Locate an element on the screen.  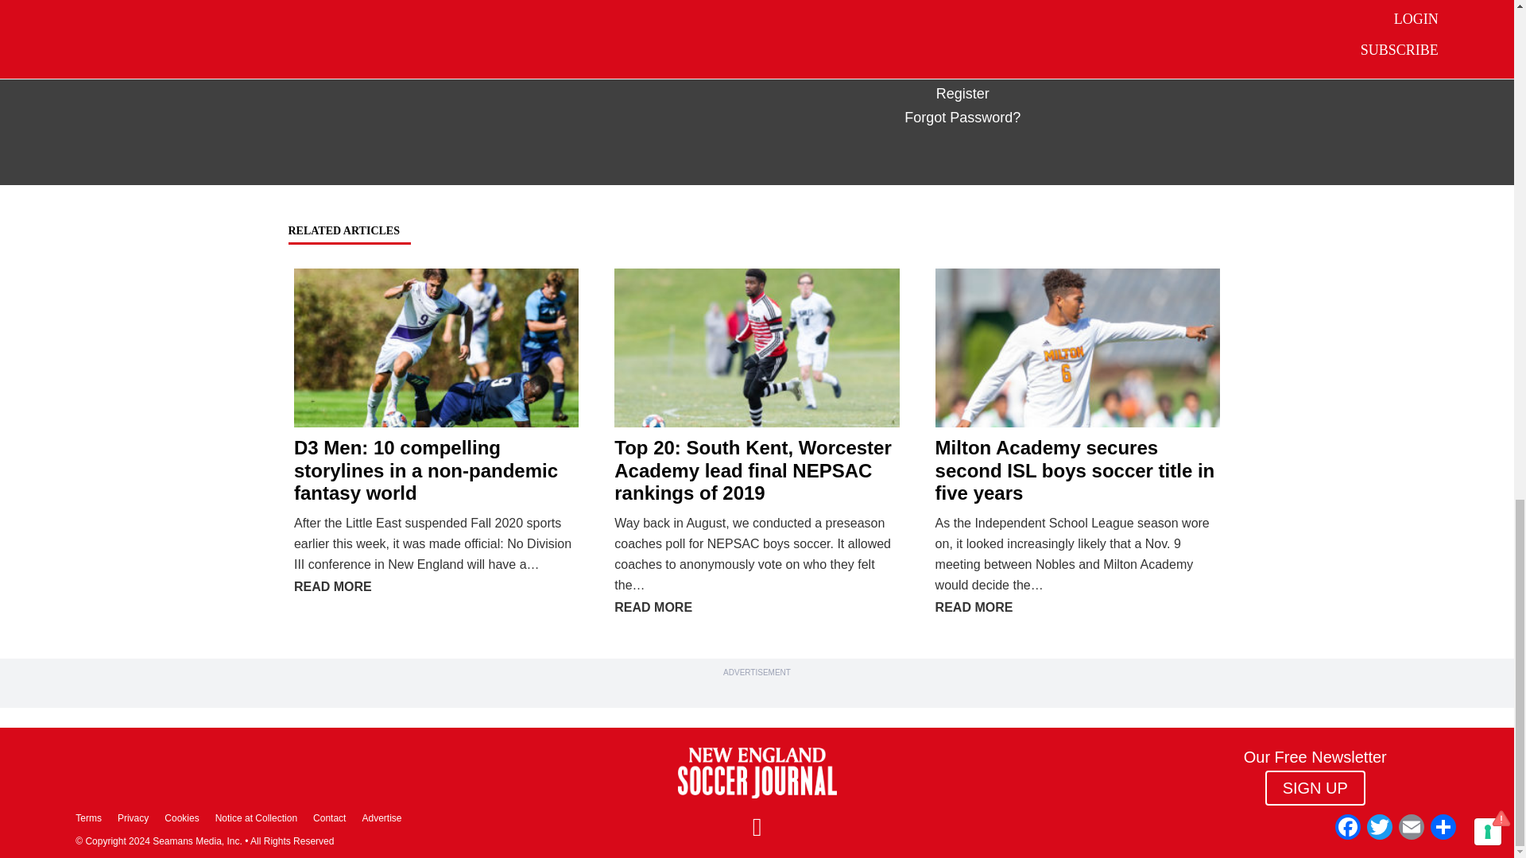
Login is located at coordinates (901, 44).